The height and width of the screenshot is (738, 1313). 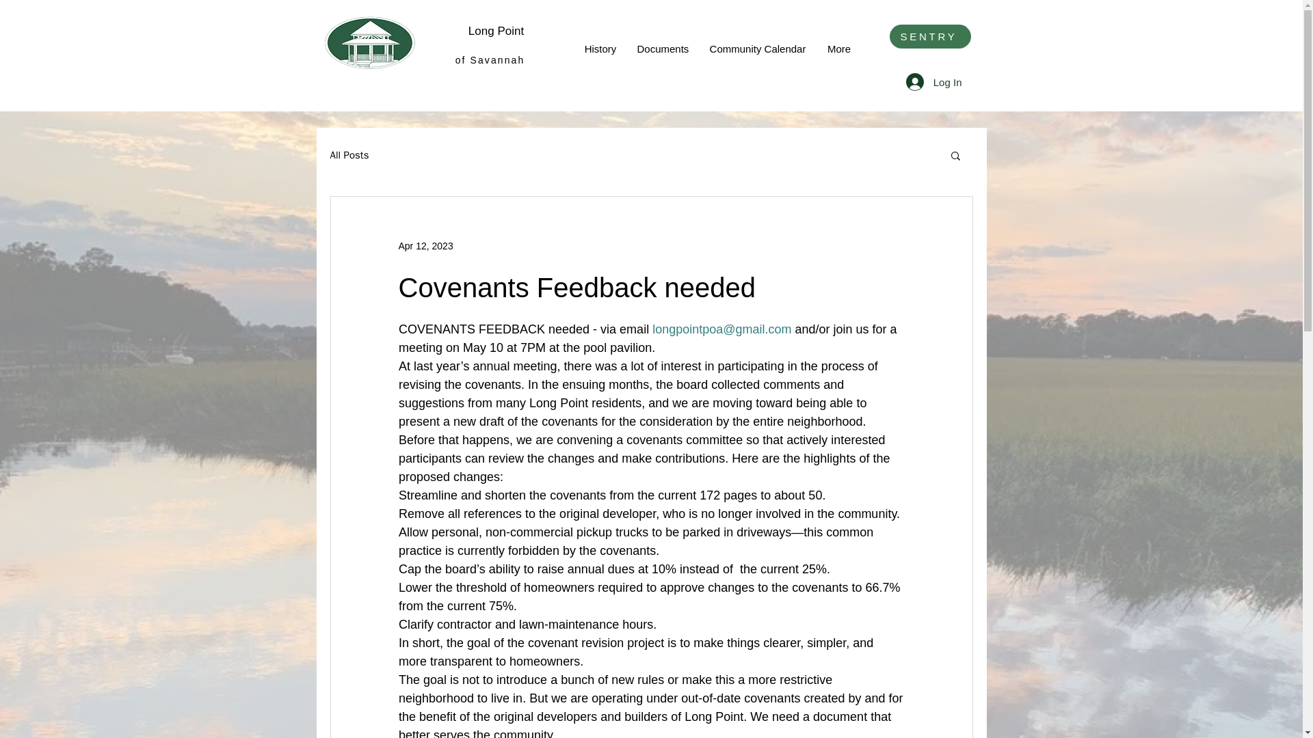 What do you see at coordinates (349, 155) in the screenshot?
I see `All Posts` at bounding box center [349, 155].